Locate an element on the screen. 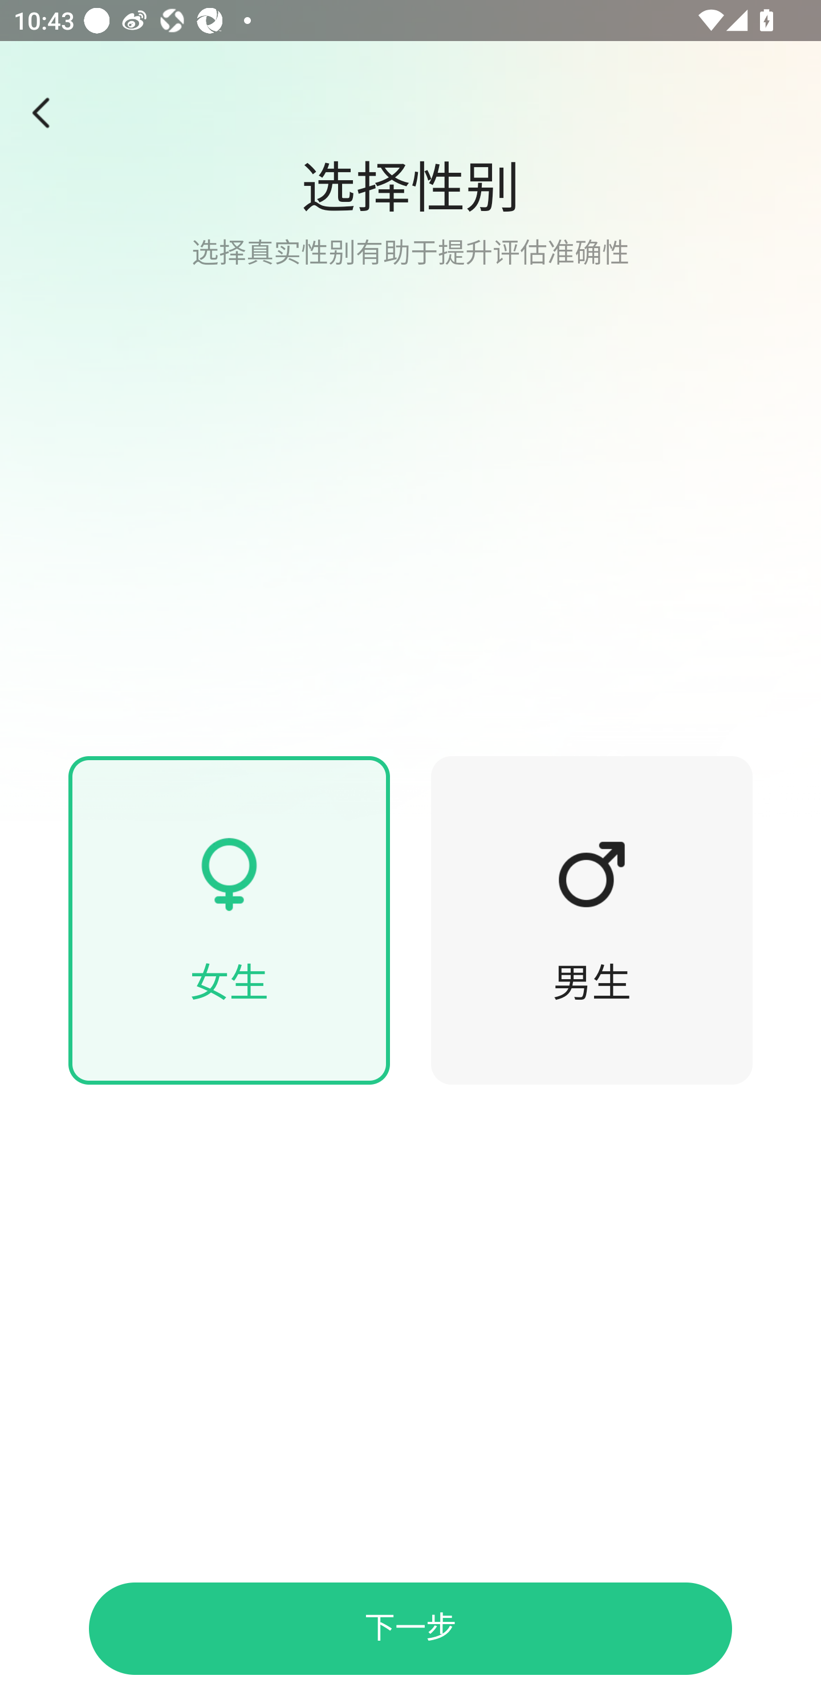  1 is located at coordinates (410, 410).